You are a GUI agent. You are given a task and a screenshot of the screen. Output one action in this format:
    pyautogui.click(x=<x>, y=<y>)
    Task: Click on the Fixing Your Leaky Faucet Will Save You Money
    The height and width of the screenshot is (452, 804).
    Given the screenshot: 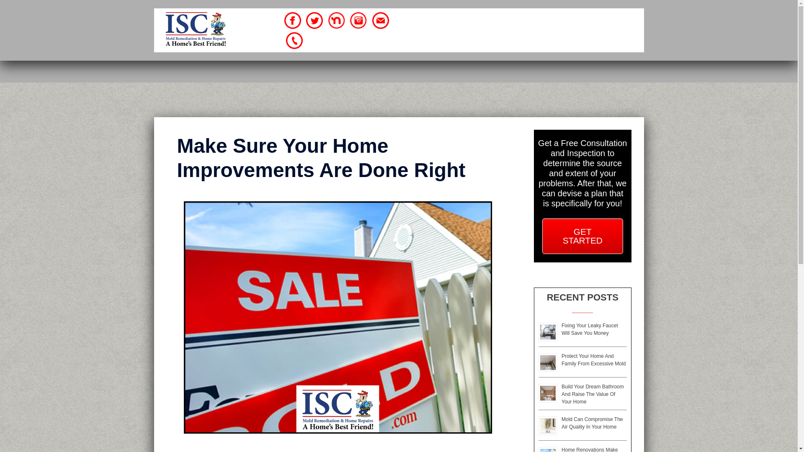 What is the action you would take?
    pyautogui.click(x=590, y=329)
    